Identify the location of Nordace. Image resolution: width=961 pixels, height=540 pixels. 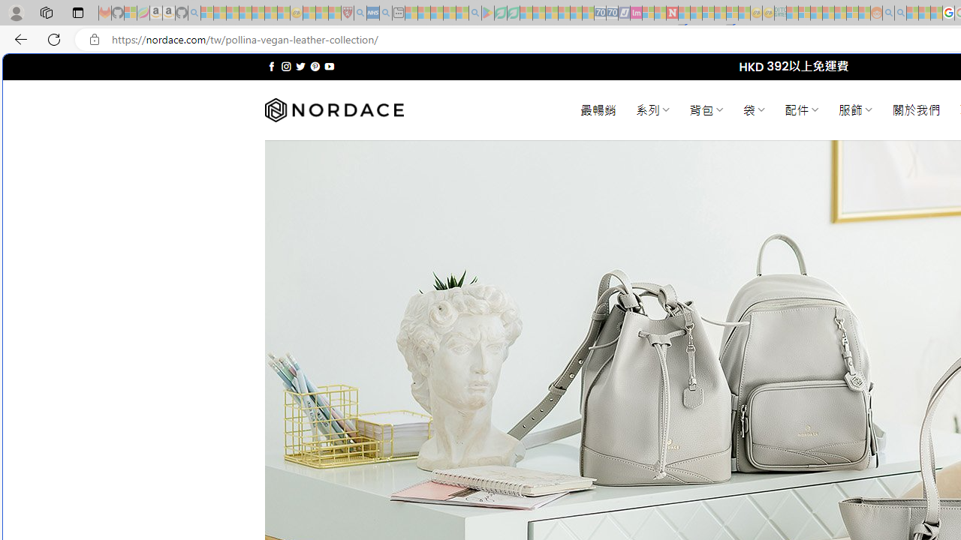
(333, 110).